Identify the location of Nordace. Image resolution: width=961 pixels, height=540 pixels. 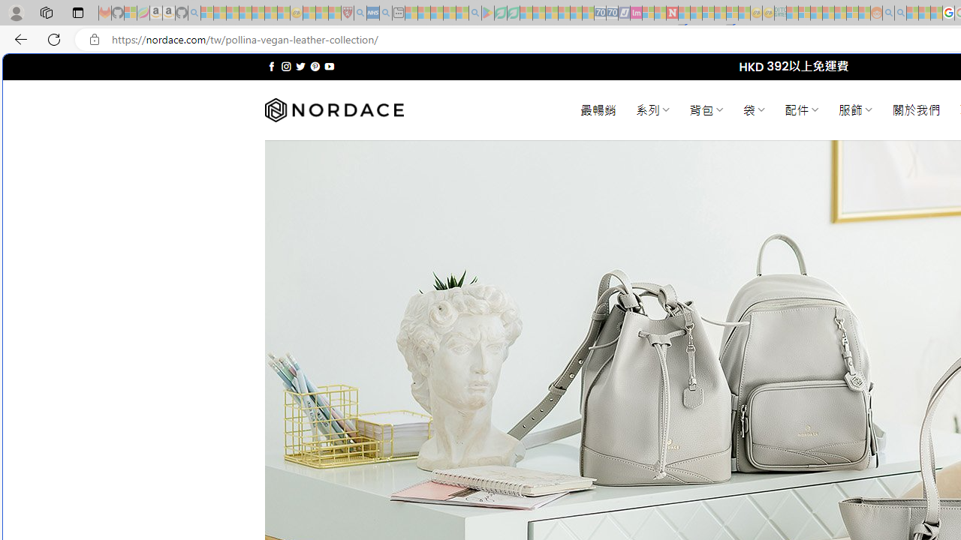
(333, 110).